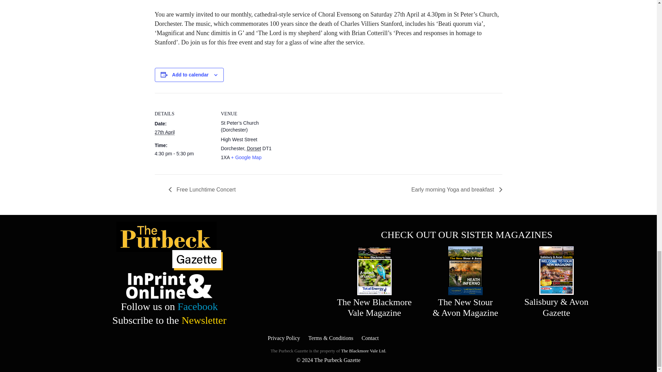 The height and width of the screenshot is (372, 662). Describe the element at coordinates (164, 132) in the screenshot. I see `2024-04-27` at that location.